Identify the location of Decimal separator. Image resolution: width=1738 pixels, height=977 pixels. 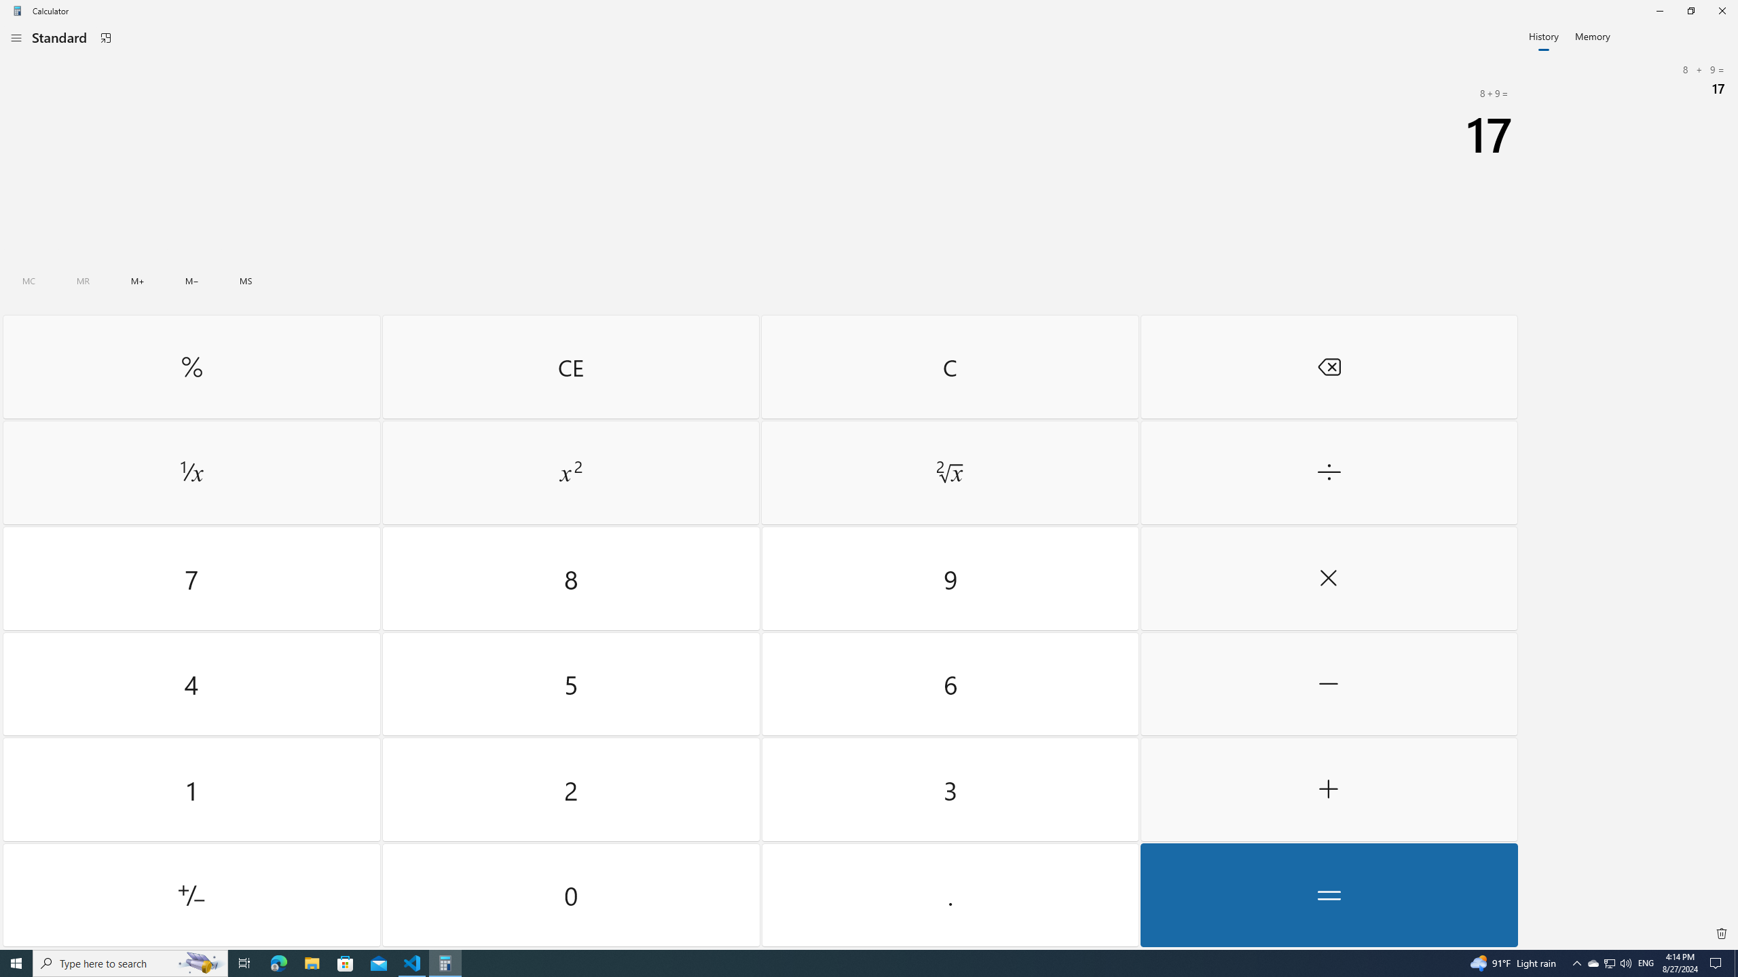
(1646, 963).